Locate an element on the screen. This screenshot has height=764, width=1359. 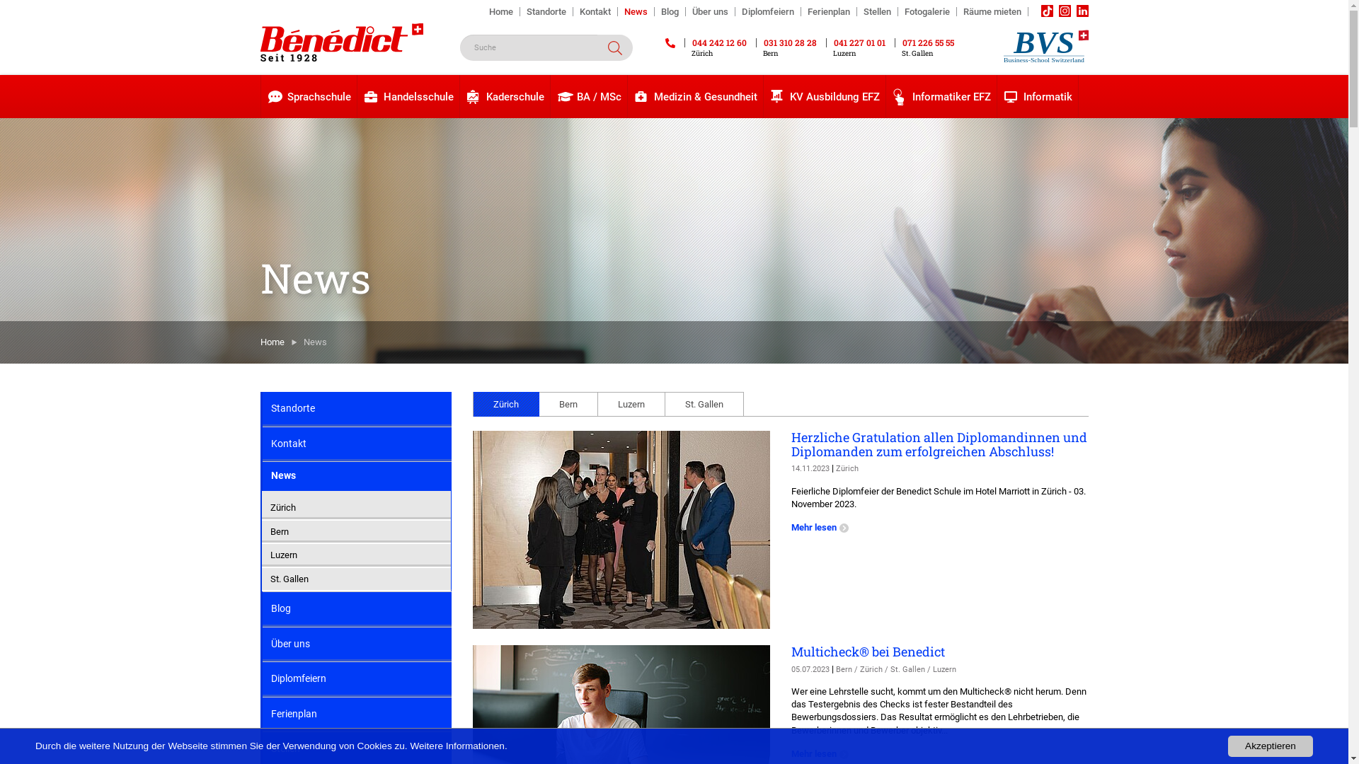
News is located at coordinates (357, 477).